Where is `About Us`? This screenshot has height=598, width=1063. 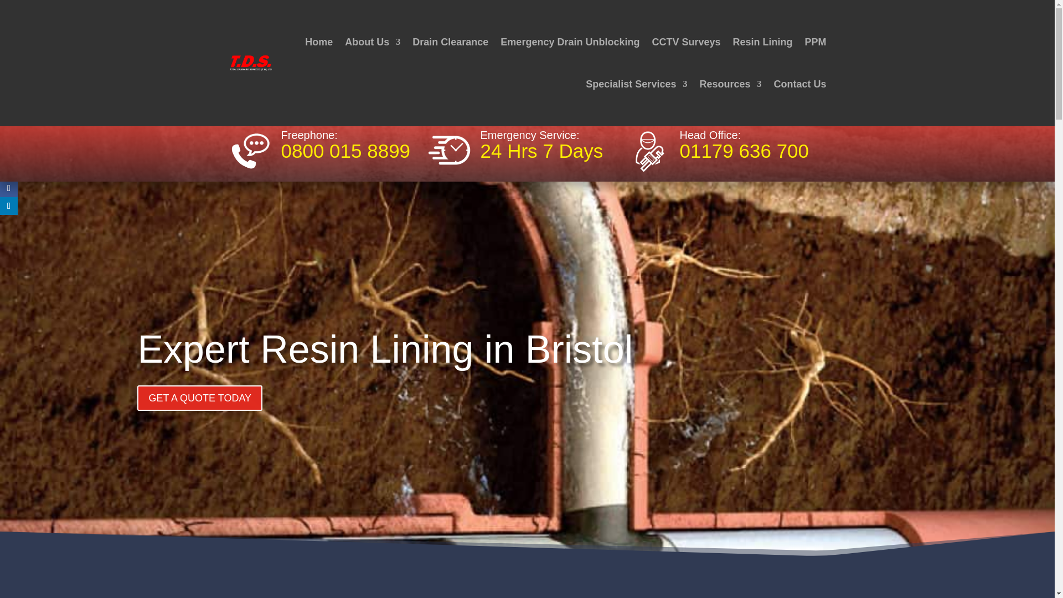 About Us is located at coordinates (372, 42).